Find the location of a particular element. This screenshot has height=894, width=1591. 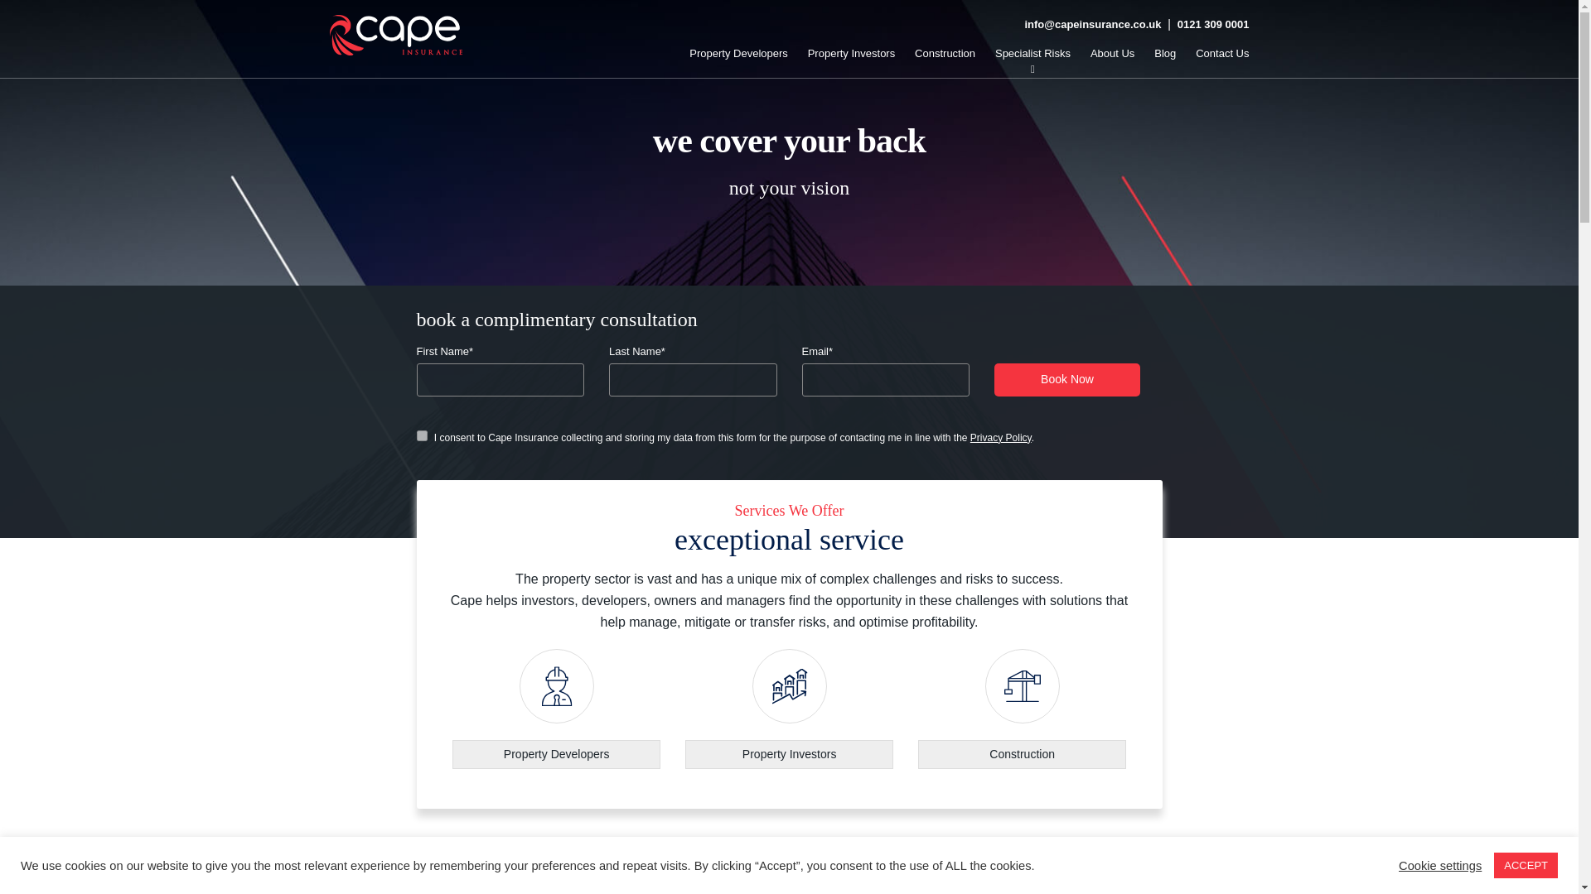

Construction is located at coordinates (945, 54).